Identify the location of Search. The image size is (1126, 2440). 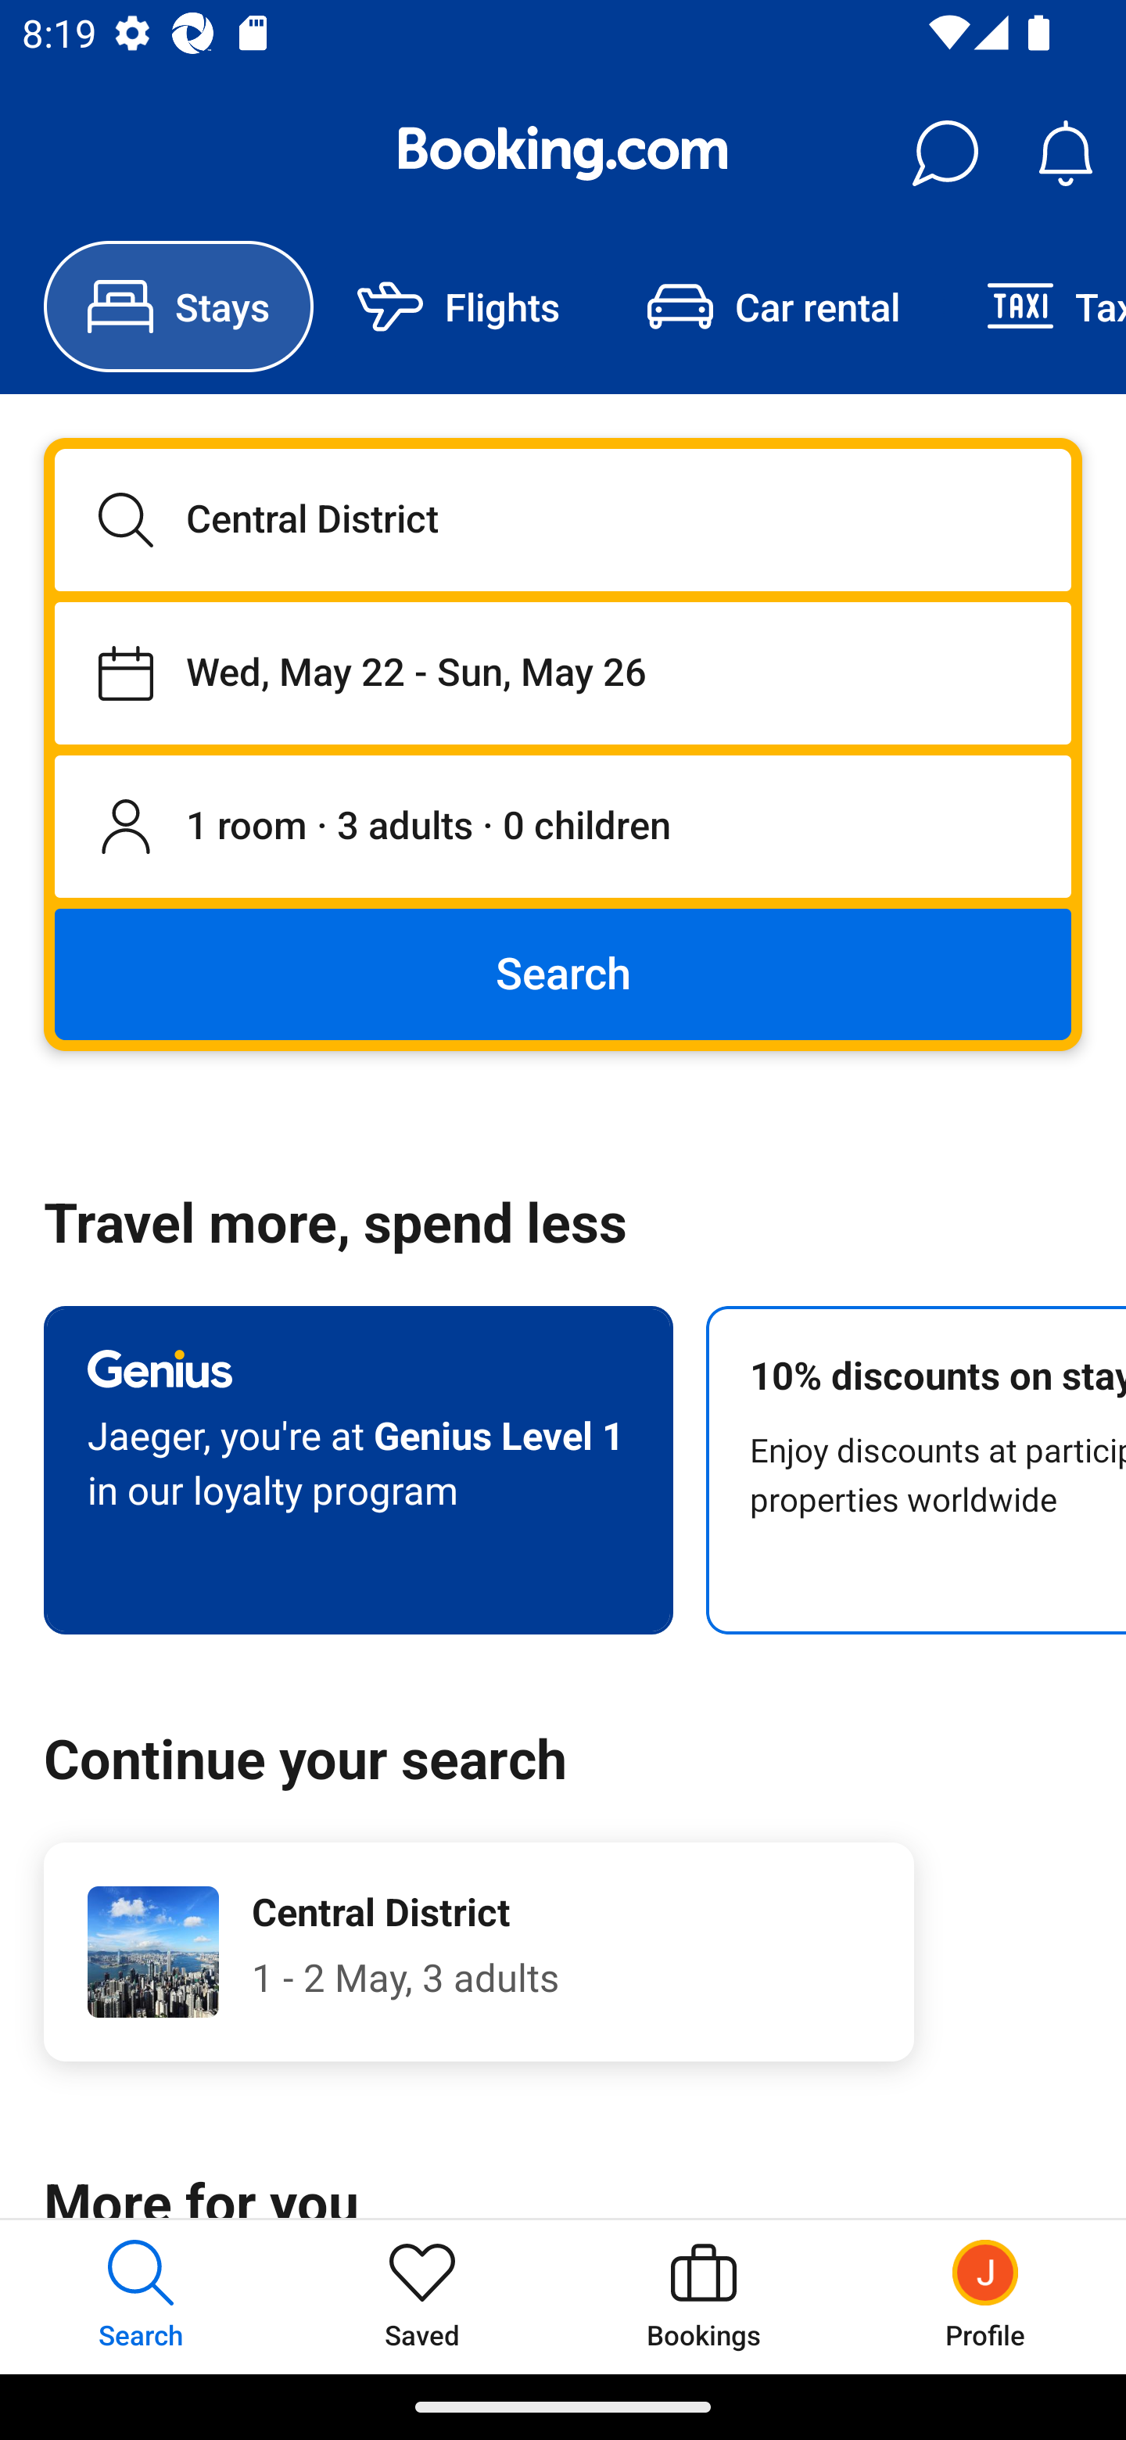
(563, 973).